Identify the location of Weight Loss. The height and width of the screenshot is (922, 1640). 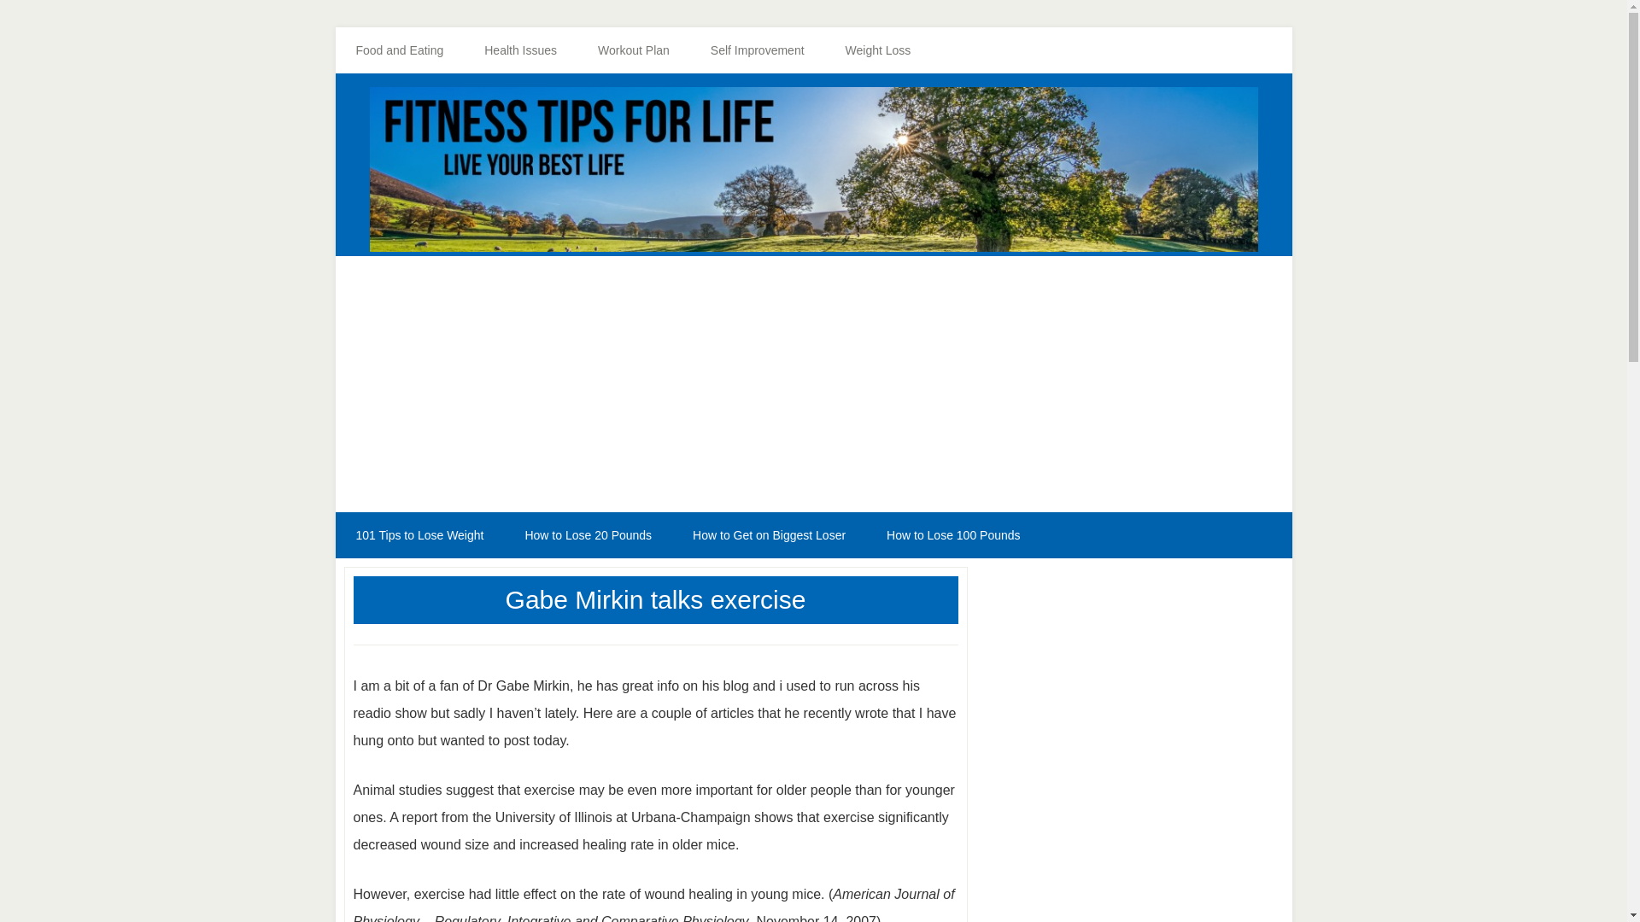
(878, 50).